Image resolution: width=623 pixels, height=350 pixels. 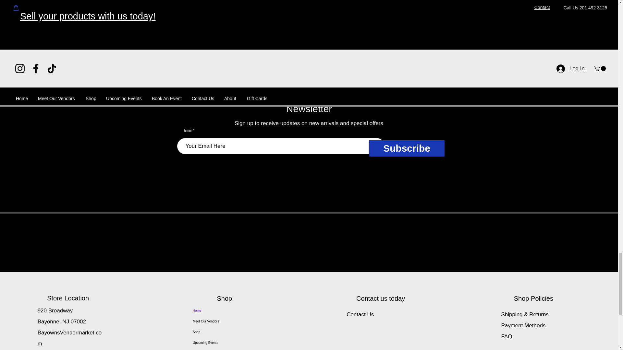 I want to click on Subscribe, so click(x=407, y=148).